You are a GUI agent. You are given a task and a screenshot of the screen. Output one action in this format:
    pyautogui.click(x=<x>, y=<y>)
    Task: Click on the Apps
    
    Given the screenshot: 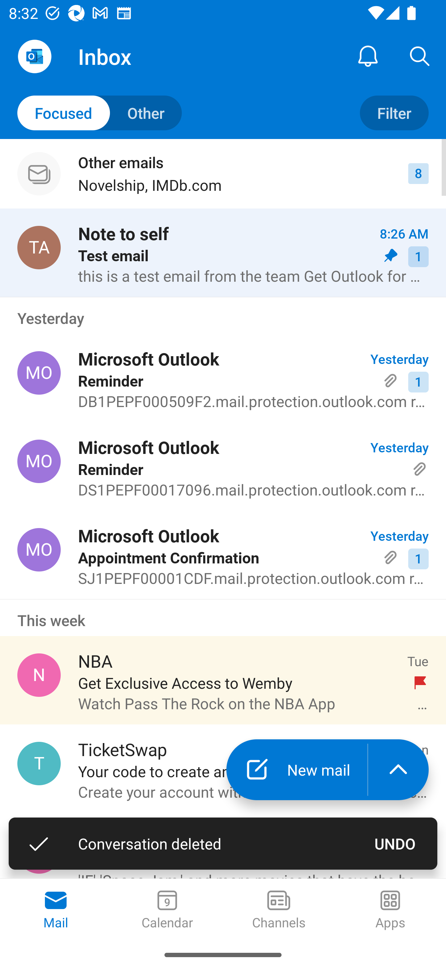 What is the action you would take?
    pyautogui.click(x=390, y=910)
    